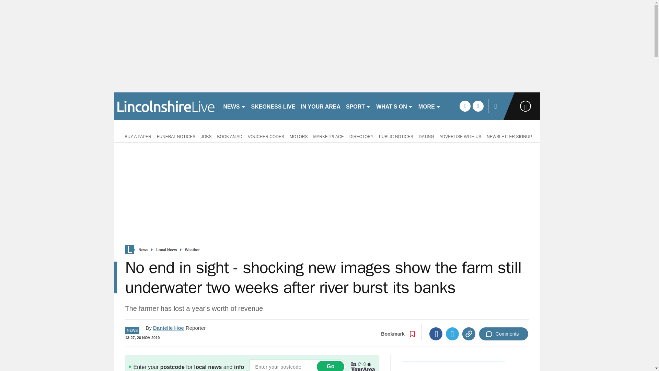 This screenshot has width=659, height=371. Describe the element at coordinates (321, 106) in the screenshot. I see `IN YOUR AREA` at that location.